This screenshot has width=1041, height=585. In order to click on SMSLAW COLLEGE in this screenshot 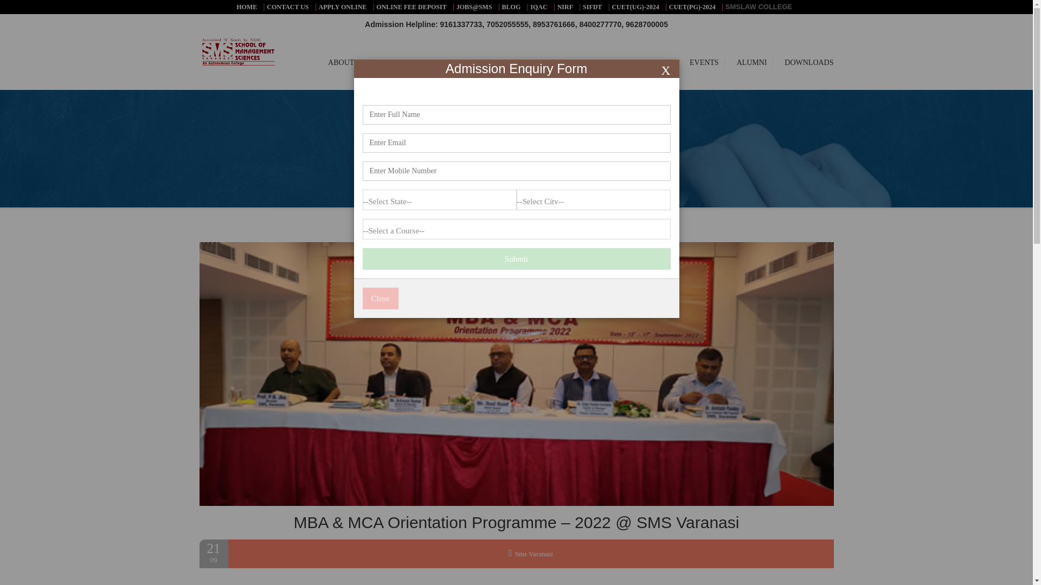, I will do `click(759, 6)`.